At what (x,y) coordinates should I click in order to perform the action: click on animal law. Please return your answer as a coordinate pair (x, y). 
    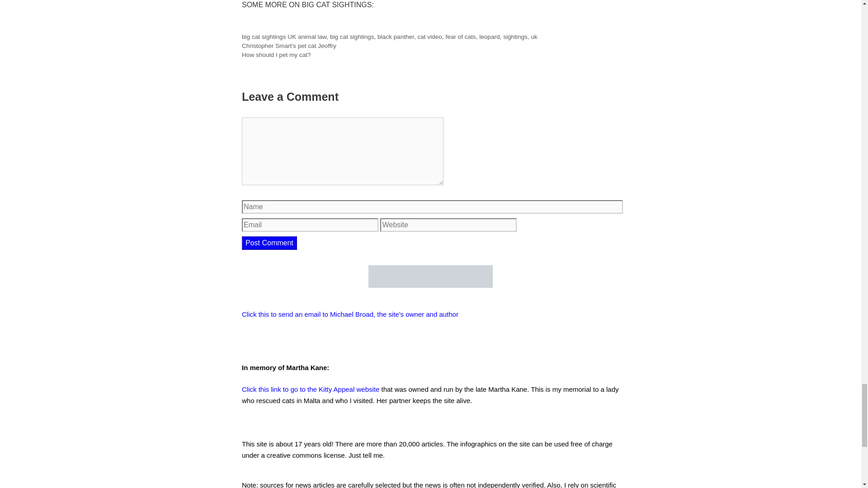
    Looking at the image, I should click on (312, 37).